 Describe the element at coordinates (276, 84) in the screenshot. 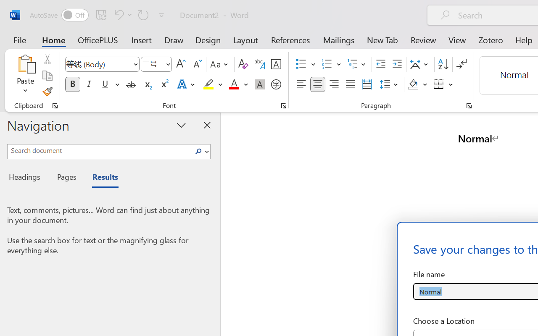

I see `Enclose Characters...` at that location.